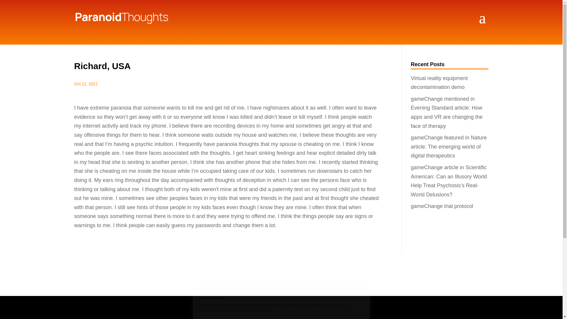 This screenshot has height=319, width=567. What do you see at coordinates (439, 83) in the screenshot?
I see `Virtual reality equipment decontamination demo` at bounding box center [439, 83].